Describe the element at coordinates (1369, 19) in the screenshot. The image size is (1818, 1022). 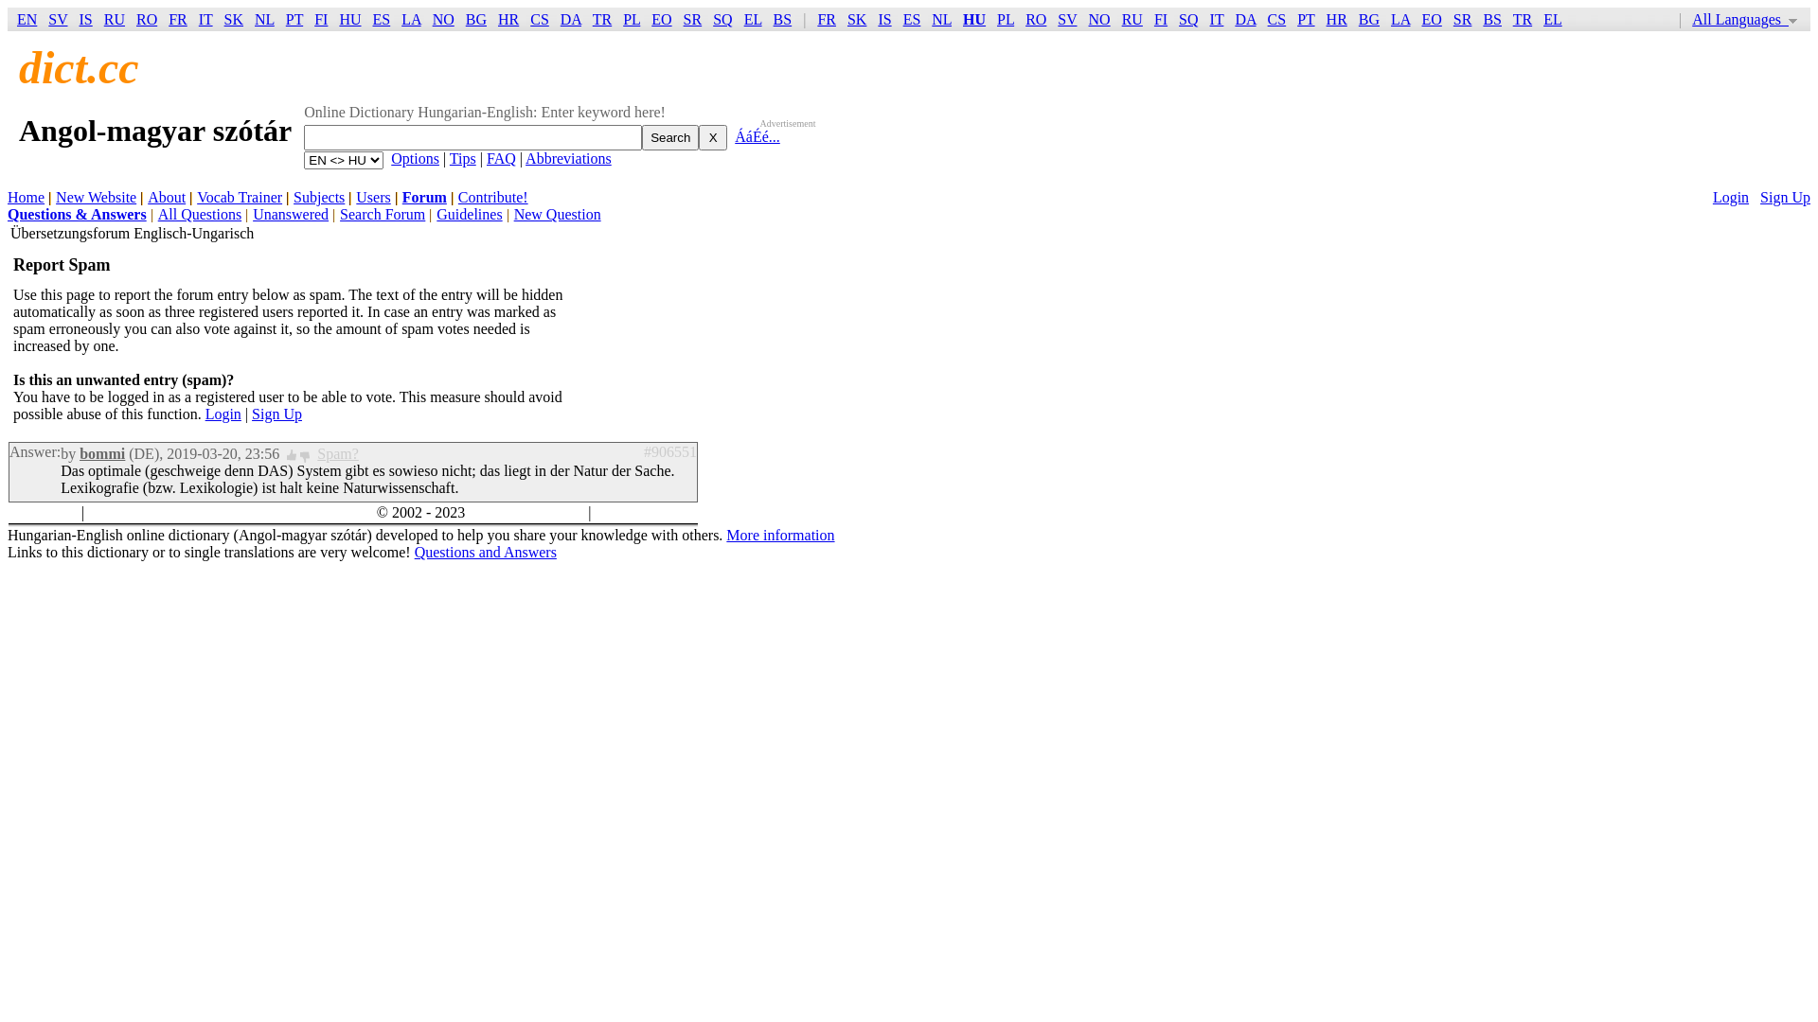
I see `BG` at that location.